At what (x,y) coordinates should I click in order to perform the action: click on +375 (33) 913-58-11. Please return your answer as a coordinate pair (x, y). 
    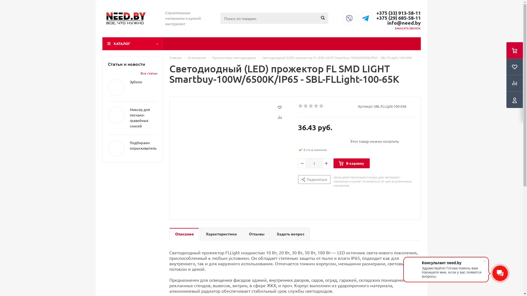
    Looking at the image, I should click on (398, 13).